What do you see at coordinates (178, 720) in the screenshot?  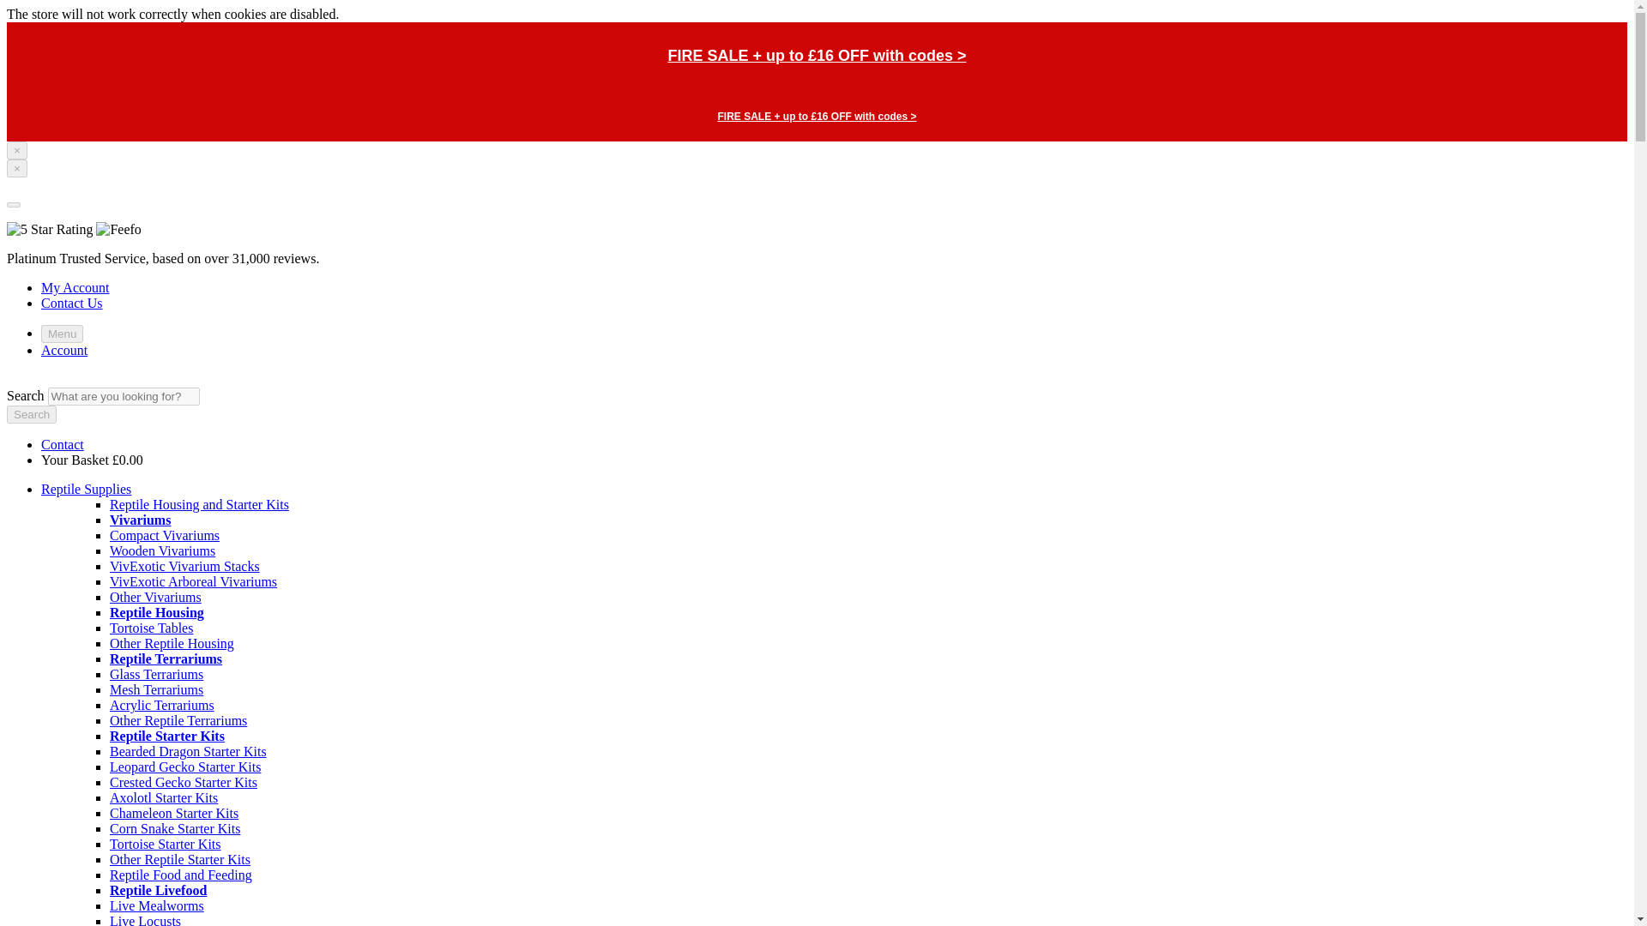 I see `Other Reptile Terrariums` at bounding box center [178, 720].